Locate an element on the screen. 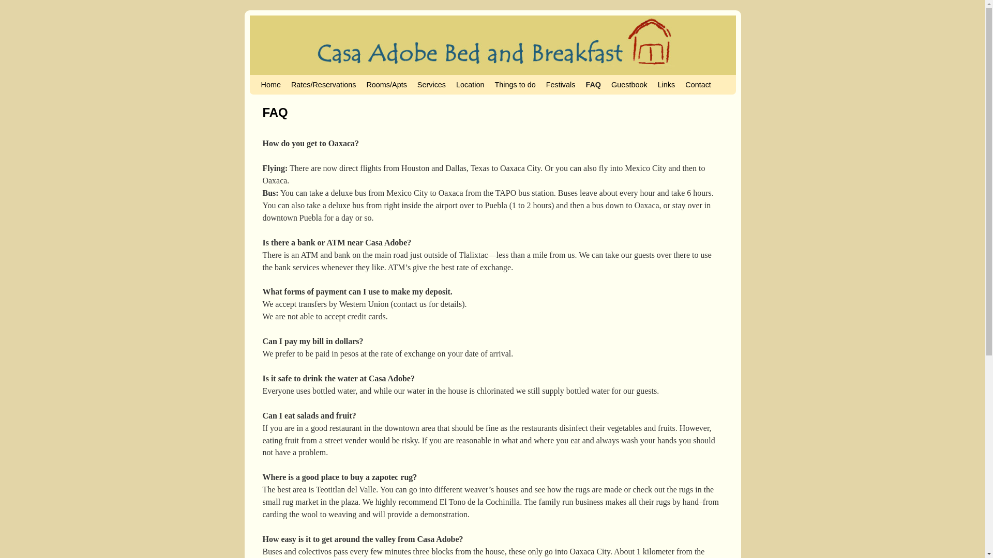  Home is located at coordinates (270, 84).